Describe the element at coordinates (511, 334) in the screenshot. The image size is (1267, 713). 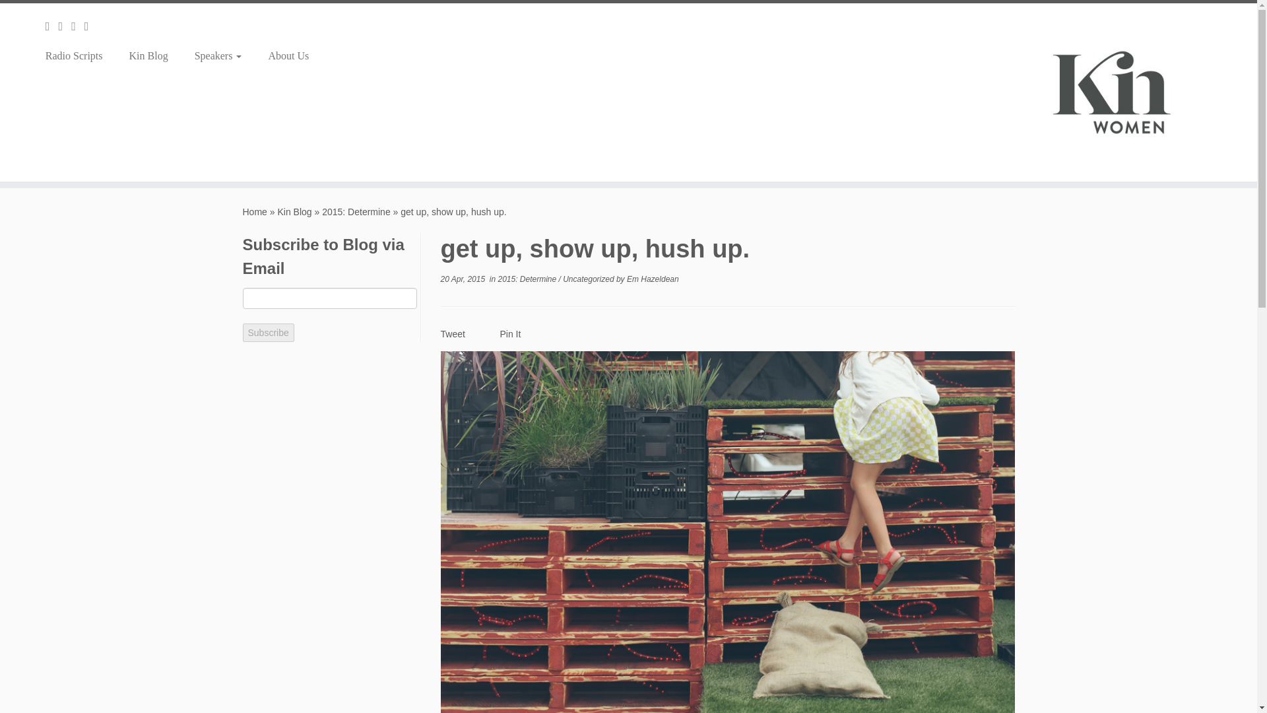
I see `Pin It` at that location.